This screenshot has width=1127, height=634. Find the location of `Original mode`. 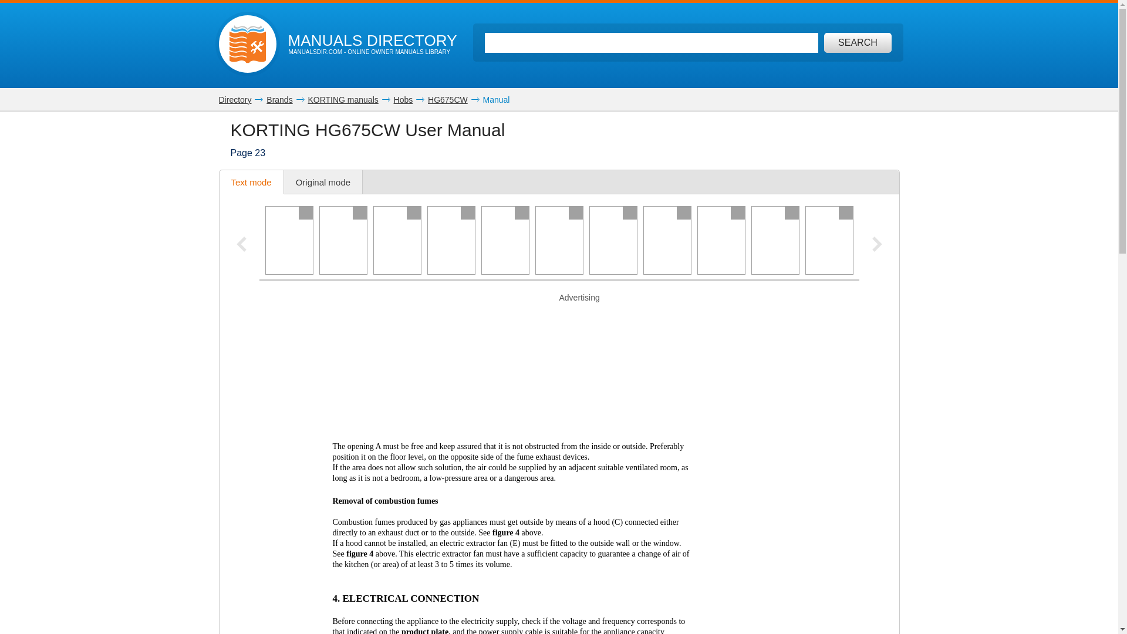

Original mode is located at coordinates (323, 182).